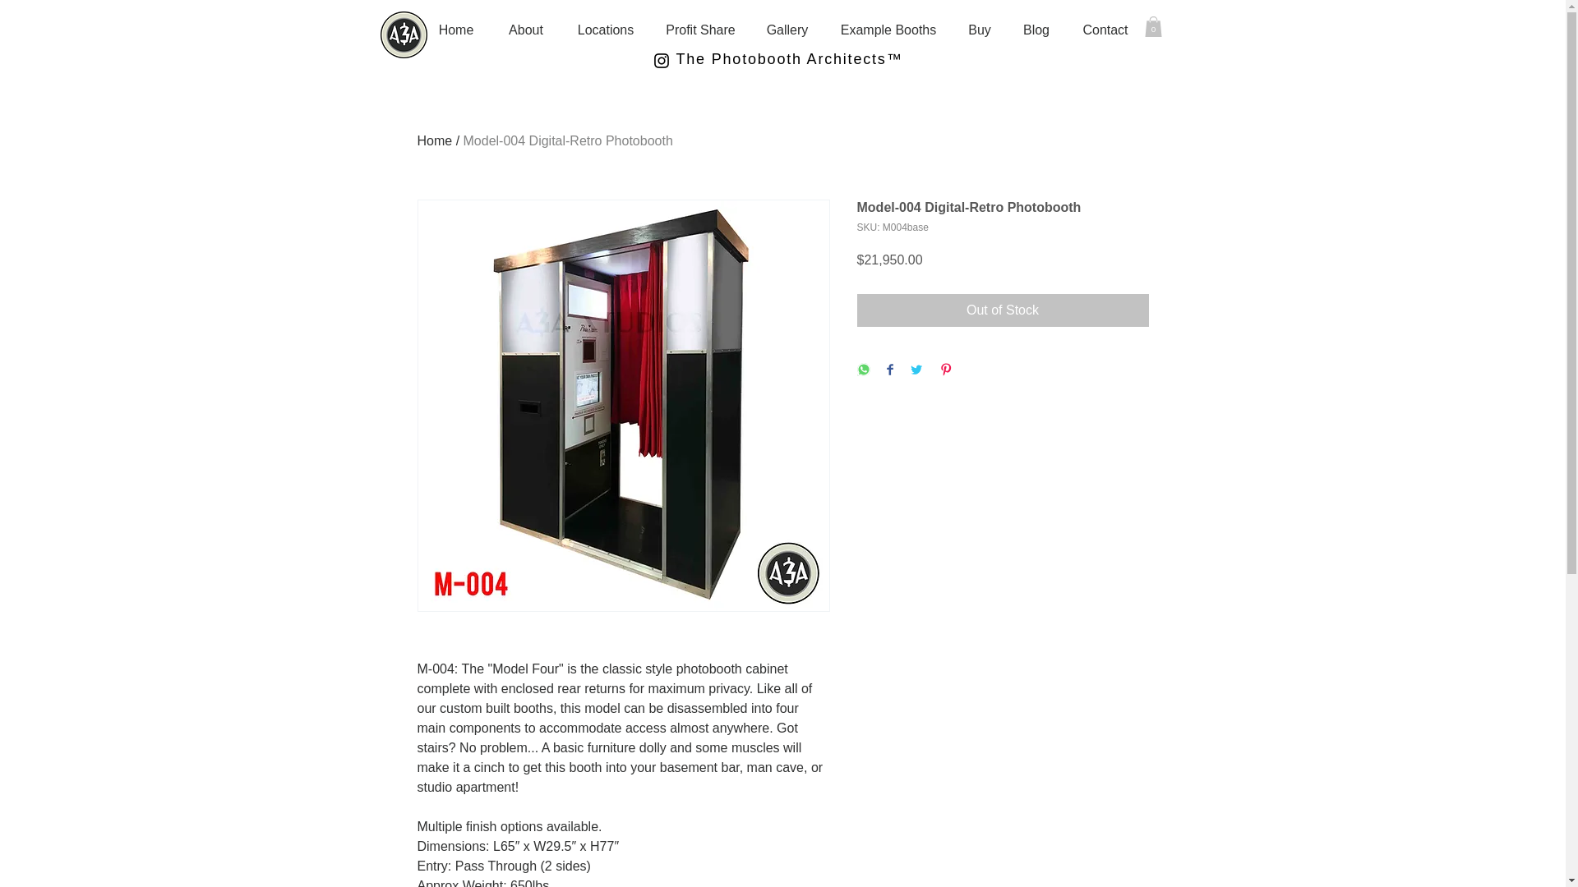 The image size is (1578, 887). Describe the element at coordinates (980, 30) in the screenshot. I see `Buy` at that location.